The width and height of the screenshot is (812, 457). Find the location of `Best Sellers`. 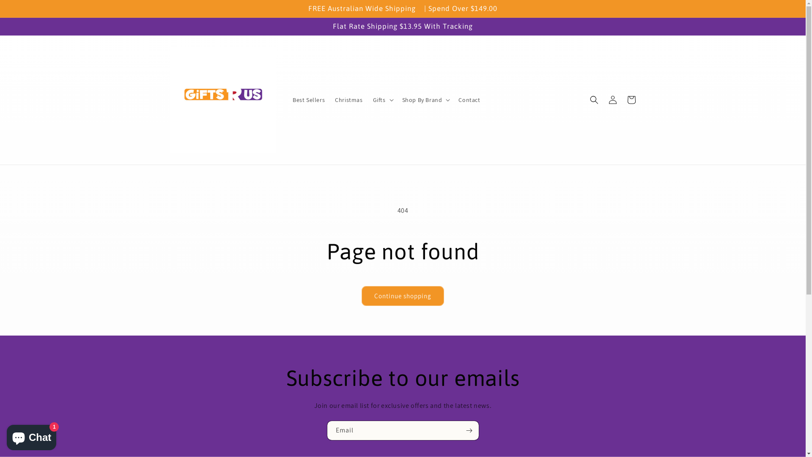

Best Sellers is located at coordinates (309, 100).